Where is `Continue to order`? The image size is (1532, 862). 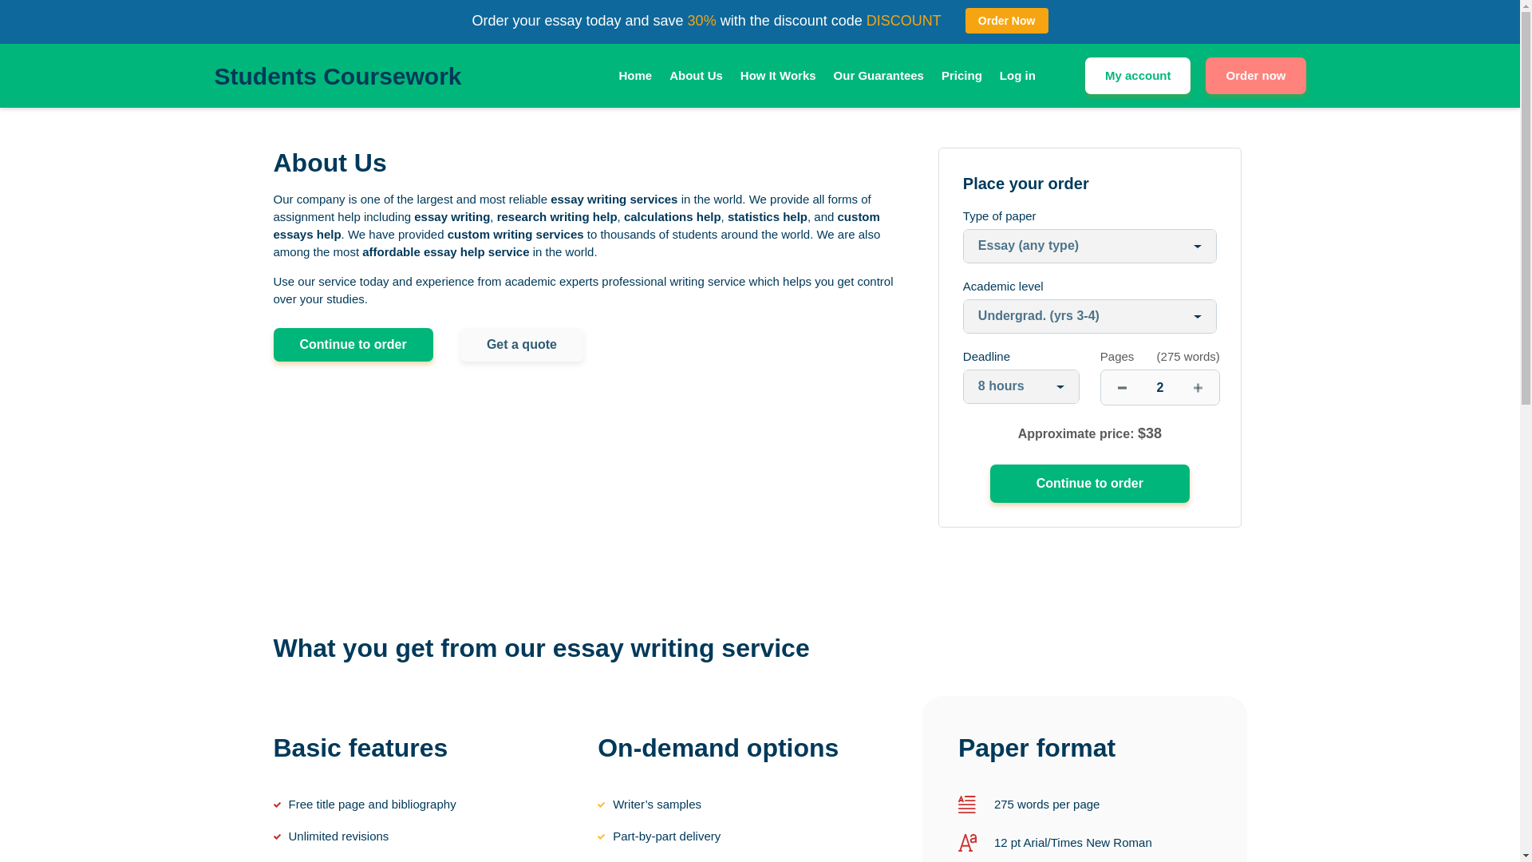
Continue to order is located at coordinates (1090, 484).